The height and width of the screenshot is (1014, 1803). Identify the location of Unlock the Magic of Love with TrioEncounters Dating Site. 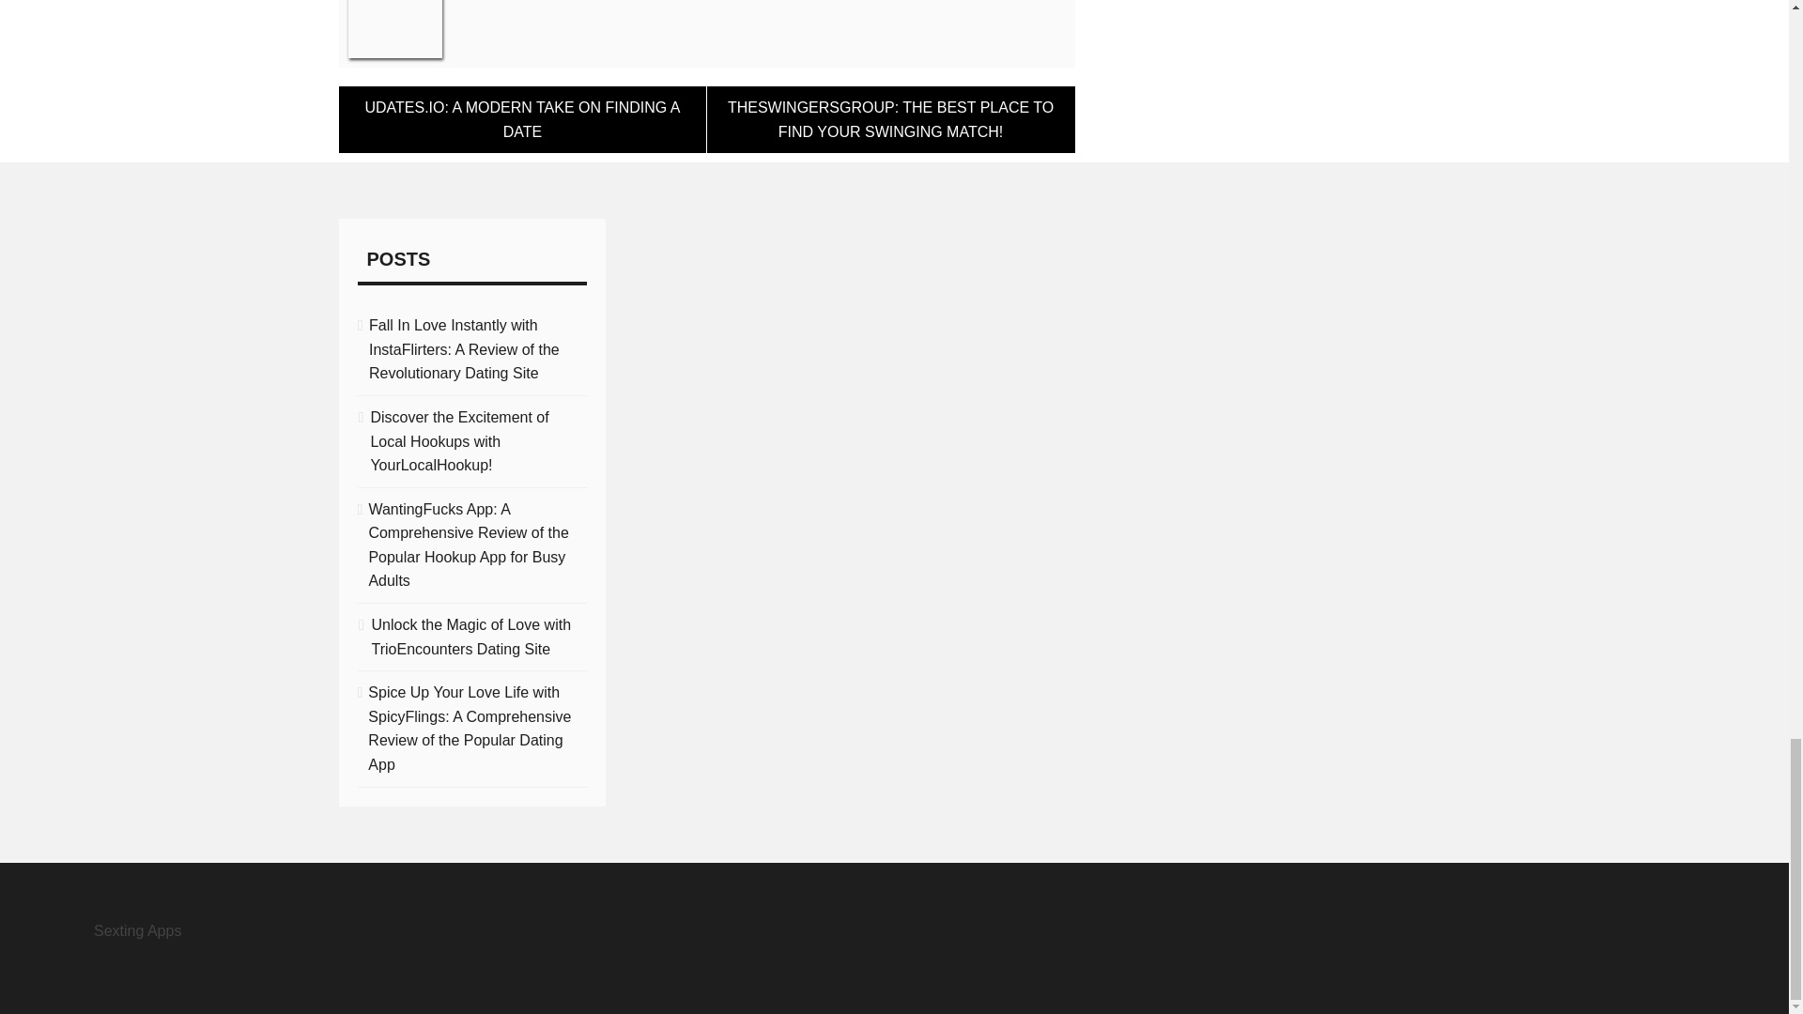
(471, 637).